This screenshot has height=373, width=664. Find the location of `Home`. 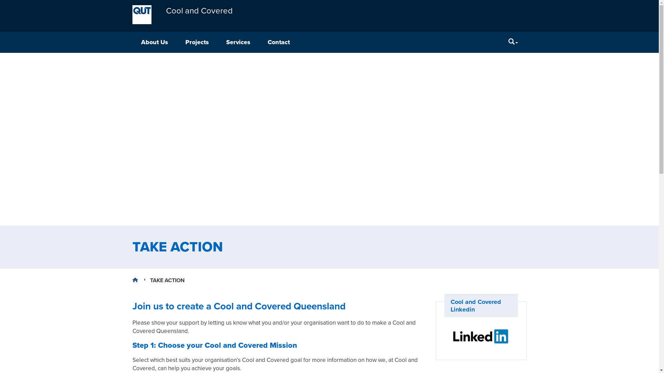

Home is located at coordinates (135, 280).